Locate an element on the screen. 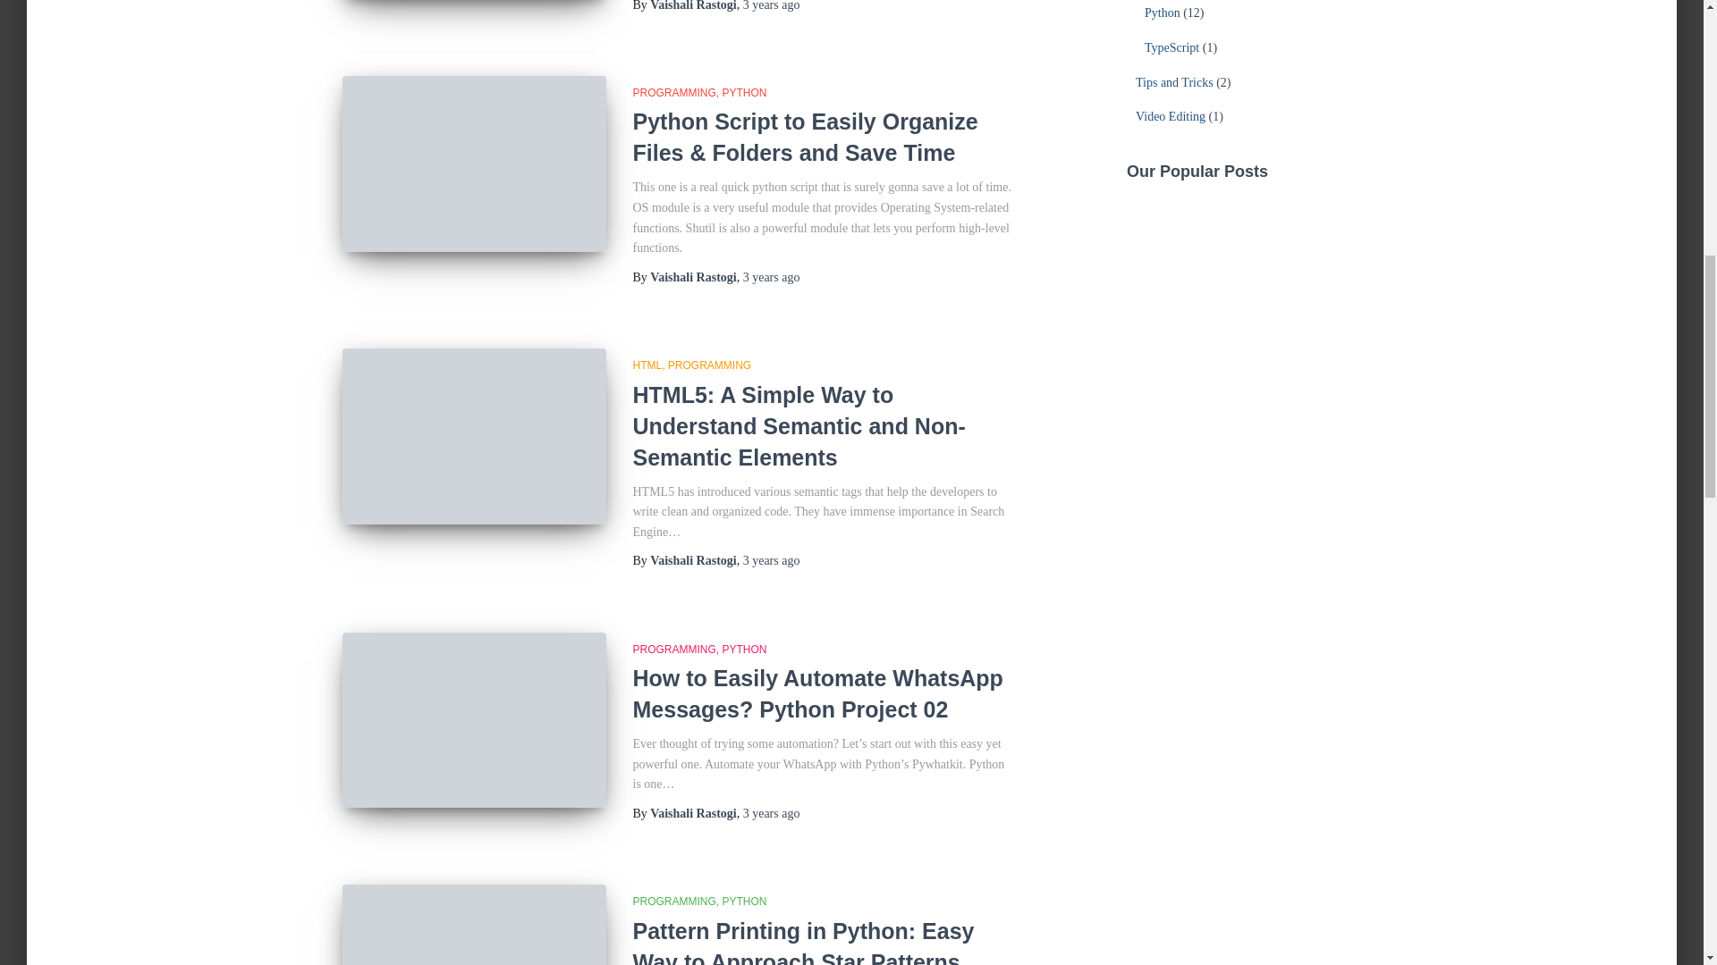 The width and height of the screenshot is (1717, 965). 3 years ago is located at coordinates (771, 560).